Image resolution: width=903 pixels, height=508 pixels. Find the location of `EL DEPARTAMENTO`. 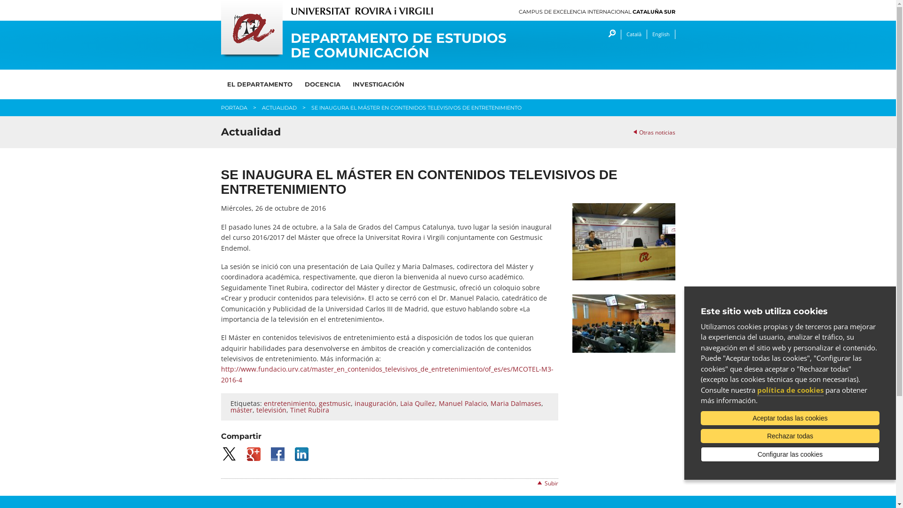

EL DEPARTAMENTO is located at coordinates (260, 85).